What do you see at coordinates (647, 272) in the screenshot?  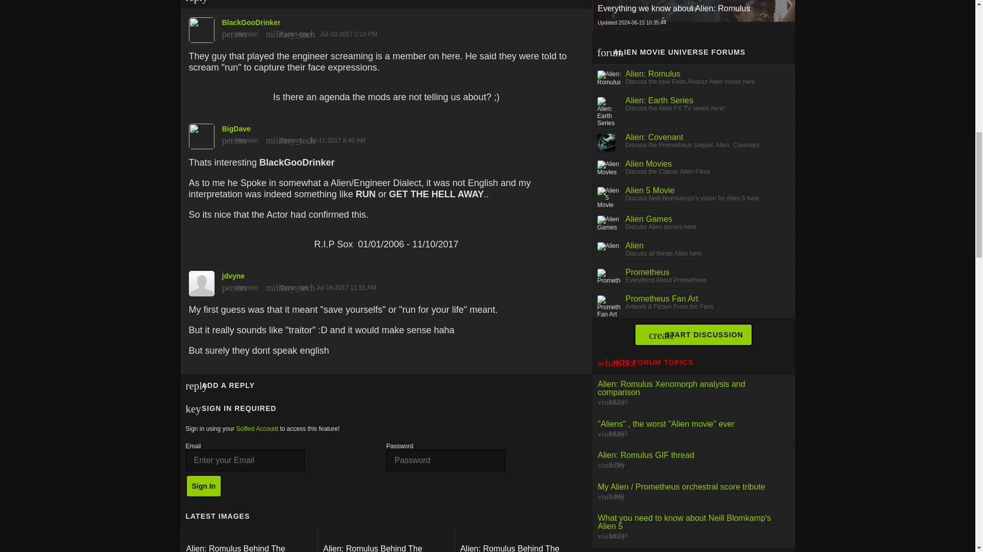 I see `Prometheus` at bounding box center [647, 272].